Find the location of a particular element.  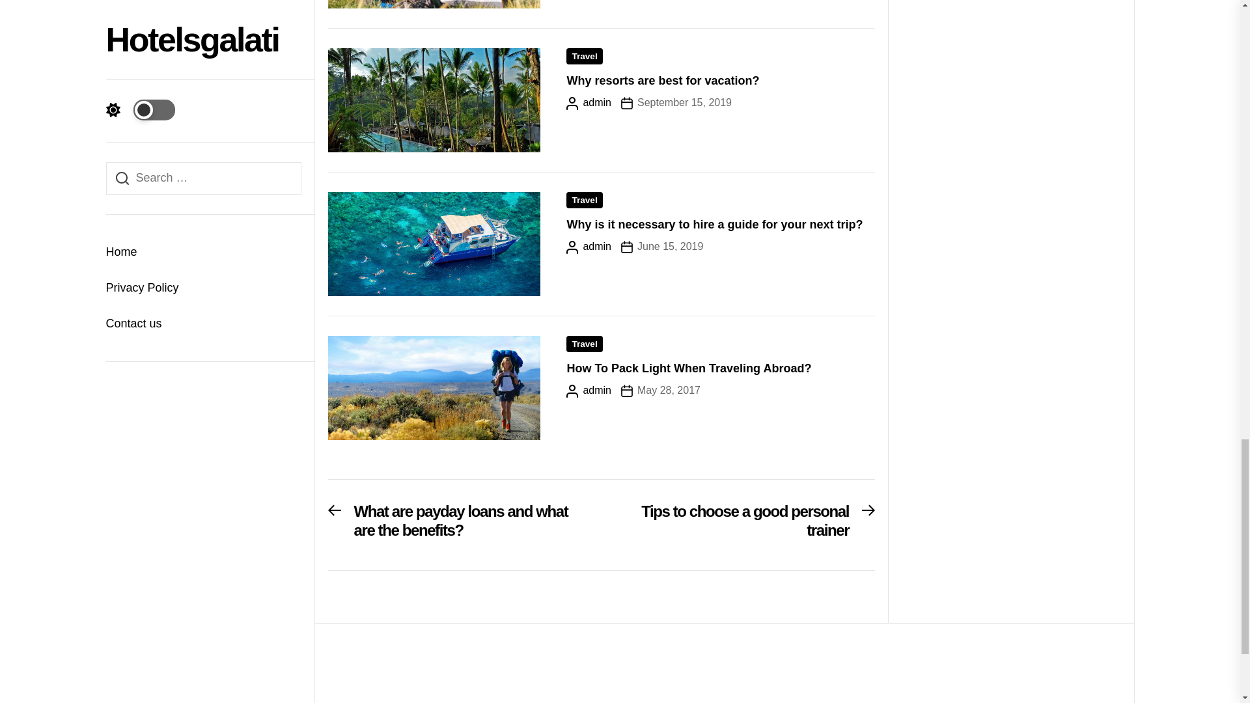

admin is located at coordinates (589, 102).